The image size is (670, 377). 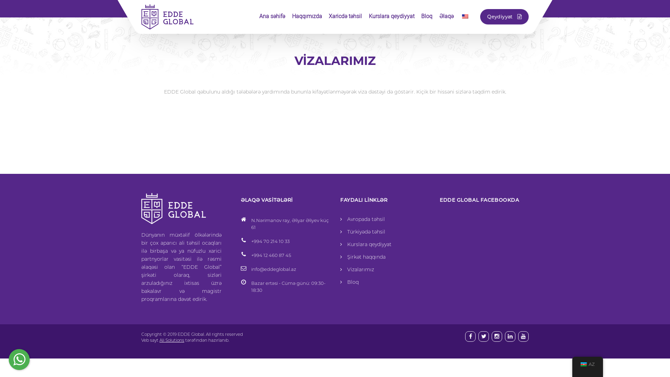 I want to click on +994 12 460 87 45, so click(x=271, y=255).